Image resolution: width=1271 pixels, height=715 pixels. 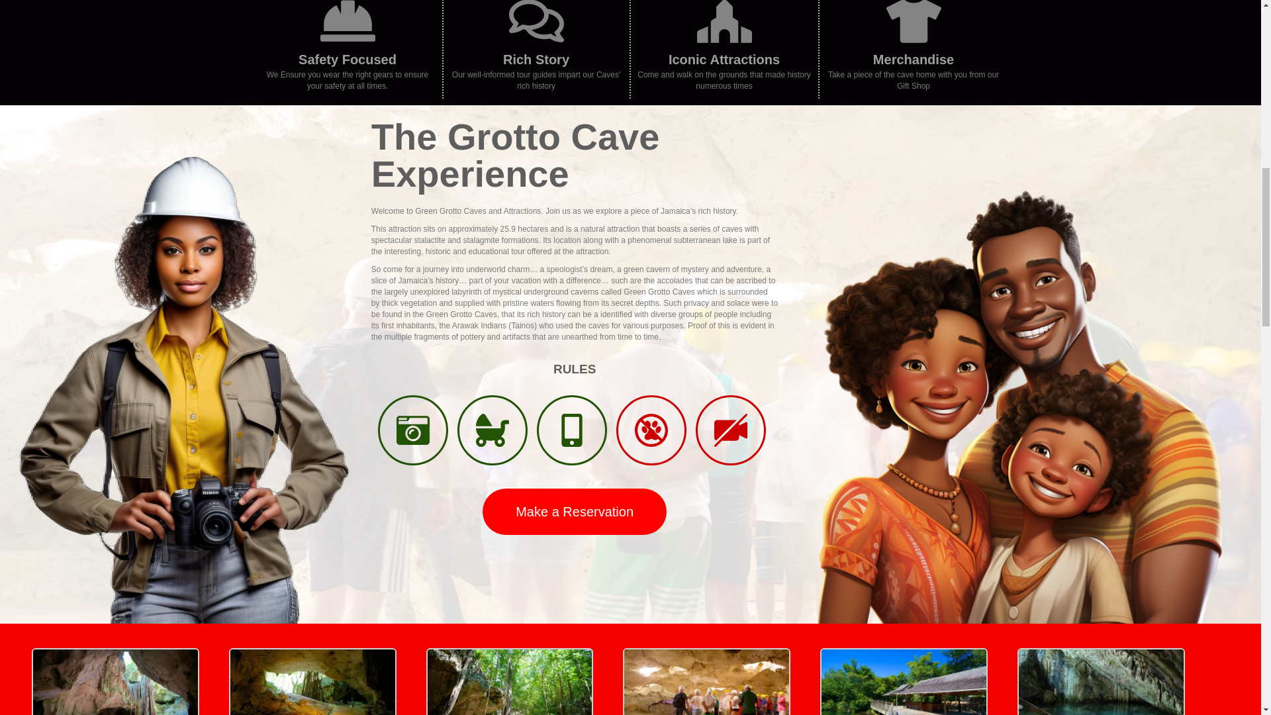 What do you see at coordinates (348, 60) in the screenshot?
I see `Safety Focused` at bounding box center [348, 60].